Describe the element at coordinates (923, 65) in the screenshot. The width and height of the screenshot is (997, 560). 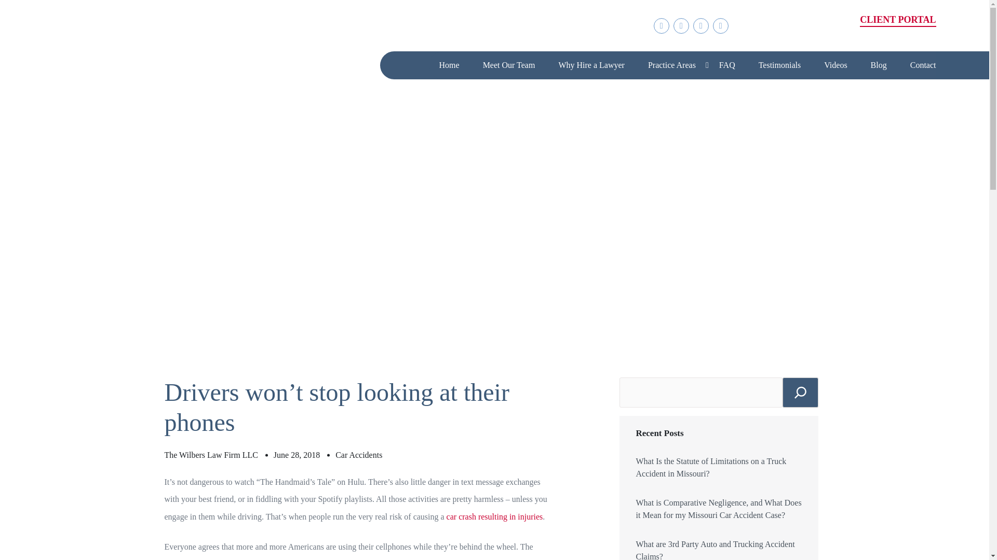
I see `Contact` at that location.